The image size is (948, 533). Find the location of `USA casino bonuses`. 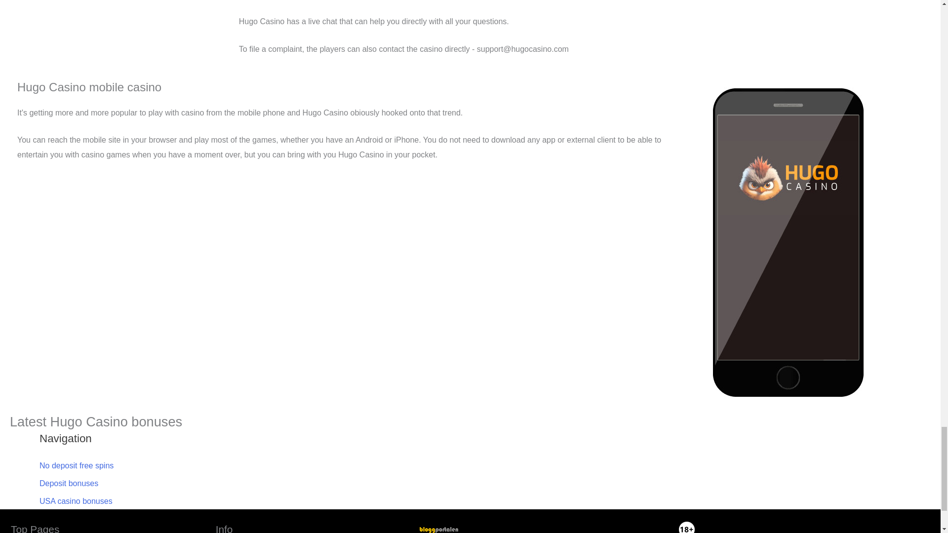

USA casino bonuses is located at coordinates (76, 500).